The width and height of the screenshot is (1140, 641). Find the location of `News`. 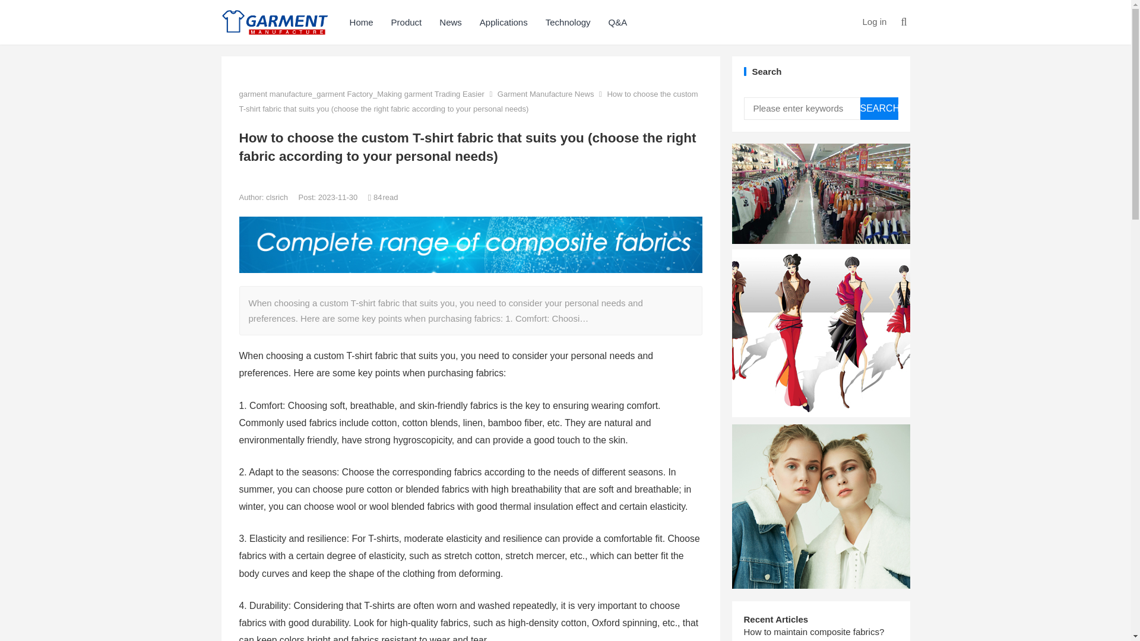

News is located at coordinates (450, 22).